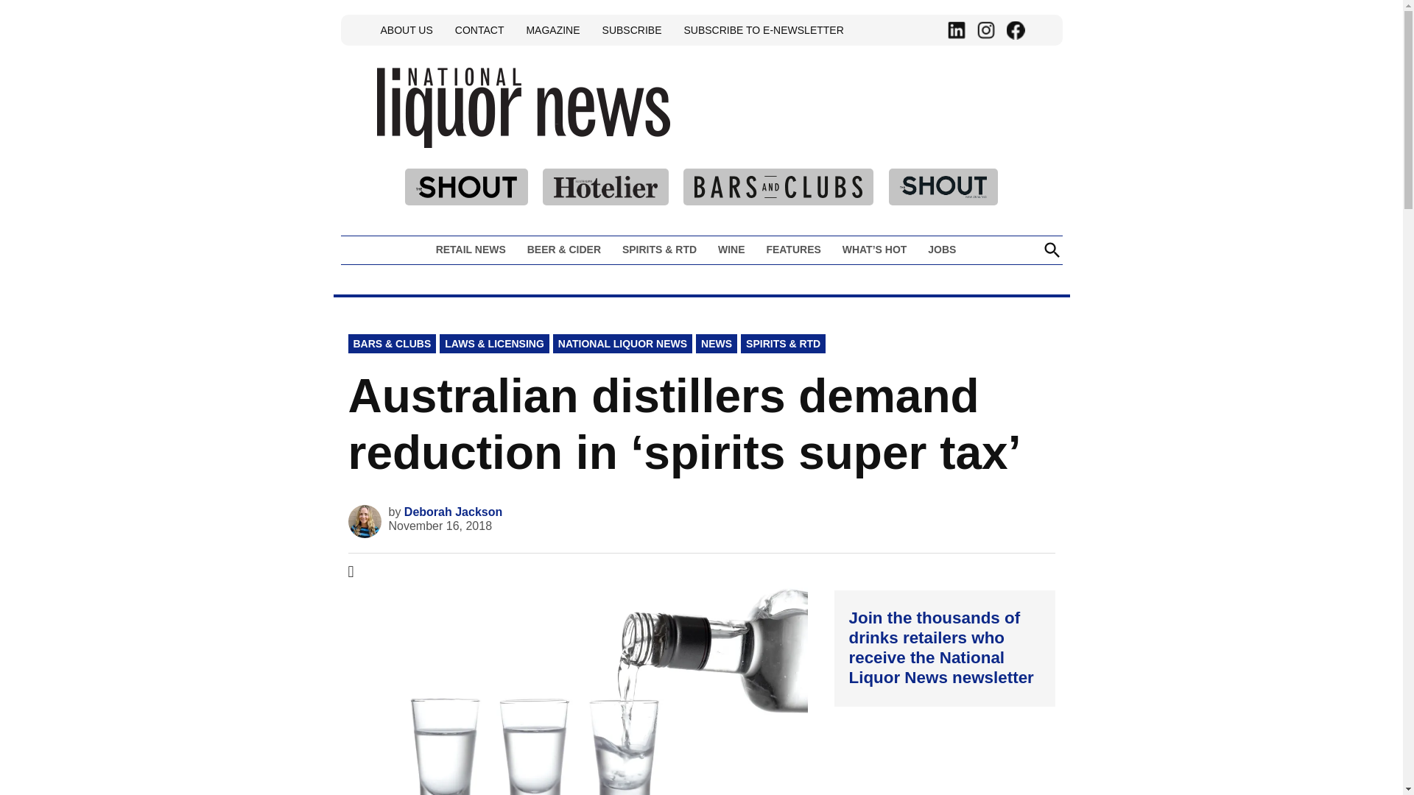 The width and height of the screenshot is (1414, 795). I want to click on ABOUT US, so click(407, 29).